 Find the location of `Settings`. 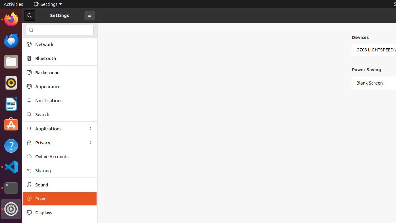

Settings is located at coordinates (11, 209).